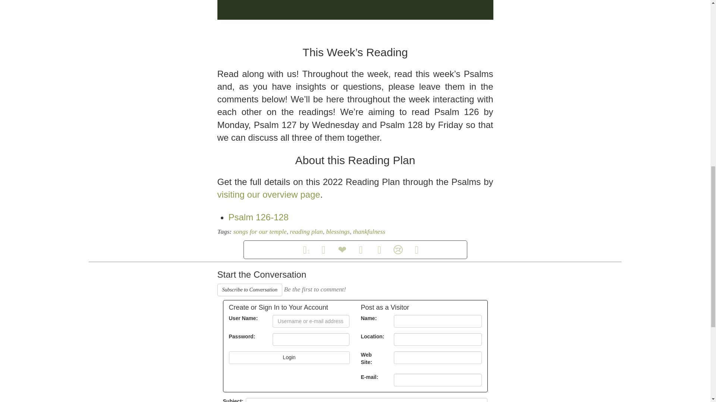  Describe the element at coordinates (268, 194) in the screenshot. I see `visiting our overview page` at that location.